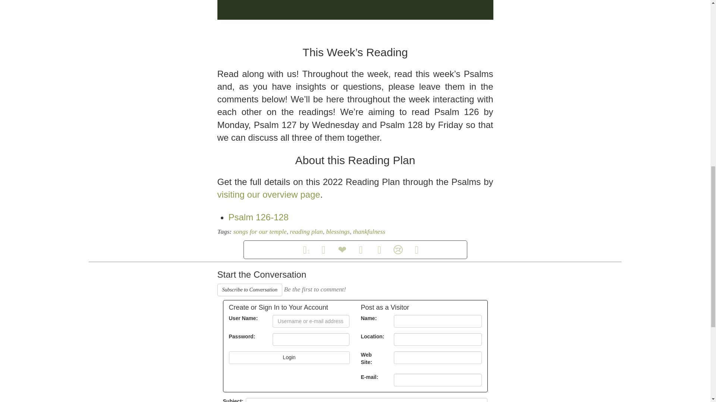  Describe the element at coordinates (268, 194) in the screenshot. I see `visiting our overview page` at that location.